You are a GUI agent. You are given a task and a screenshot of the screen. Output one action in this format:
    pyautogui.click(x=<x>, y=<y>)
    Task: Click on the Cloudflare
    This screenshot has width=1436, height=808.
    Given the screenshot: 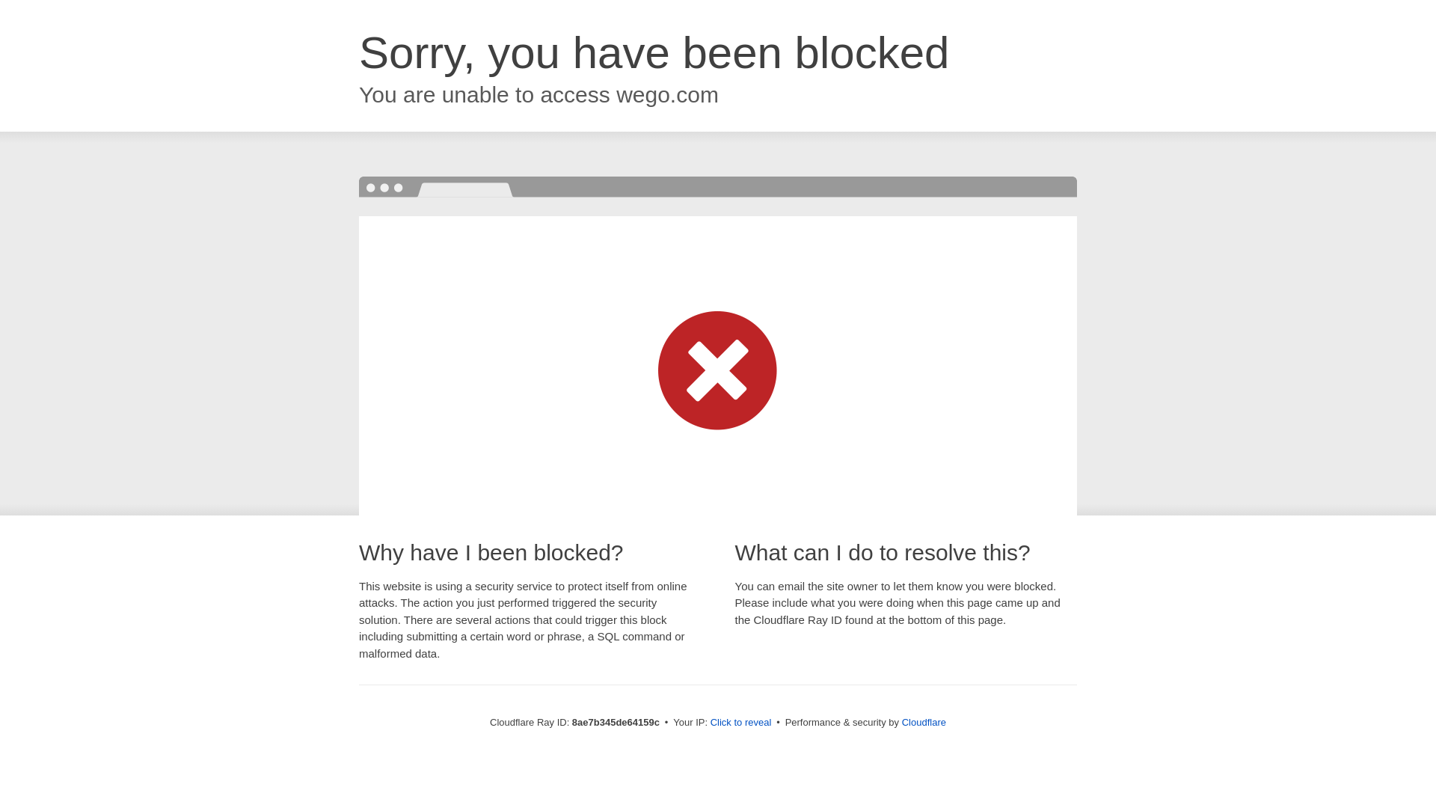 What is the action you would take?
    pyautogui.click(x=924, y=722)
    